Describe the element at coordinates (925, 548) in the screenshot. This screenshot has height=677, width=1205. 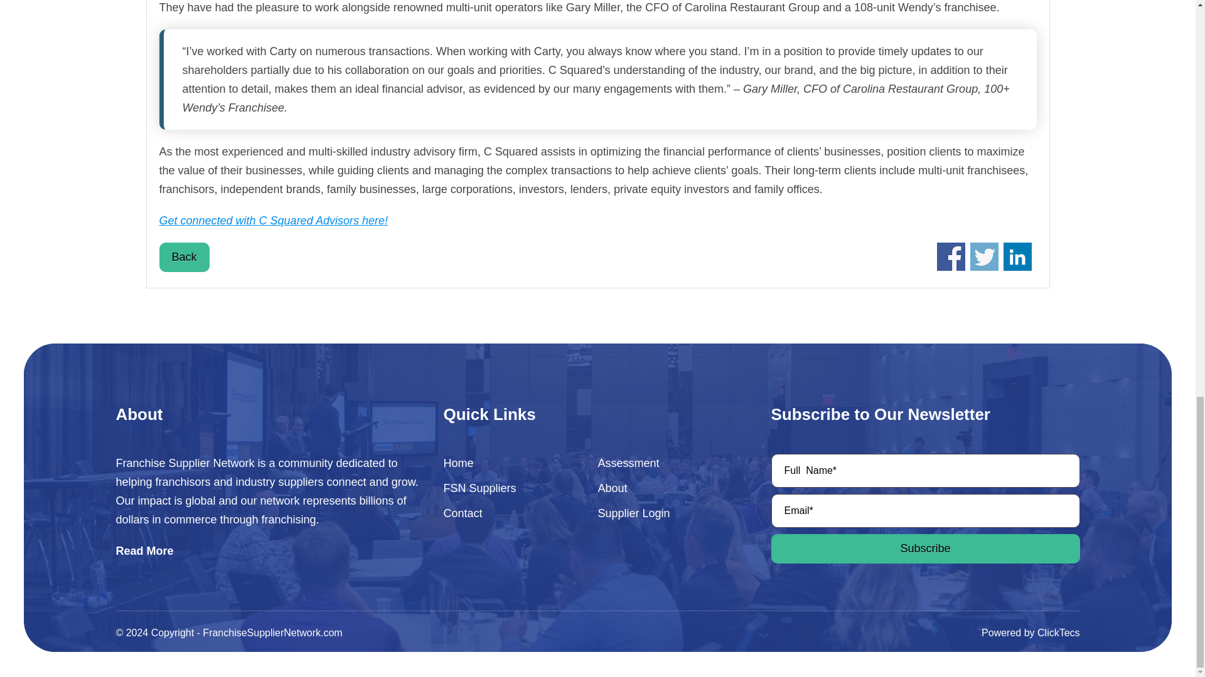
I see `Subscribe` at that location.